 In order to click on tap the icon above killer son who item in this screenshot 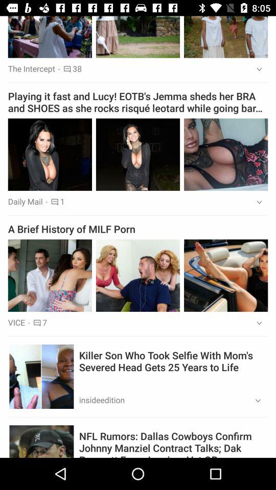, I will do `click(256, 324)`.